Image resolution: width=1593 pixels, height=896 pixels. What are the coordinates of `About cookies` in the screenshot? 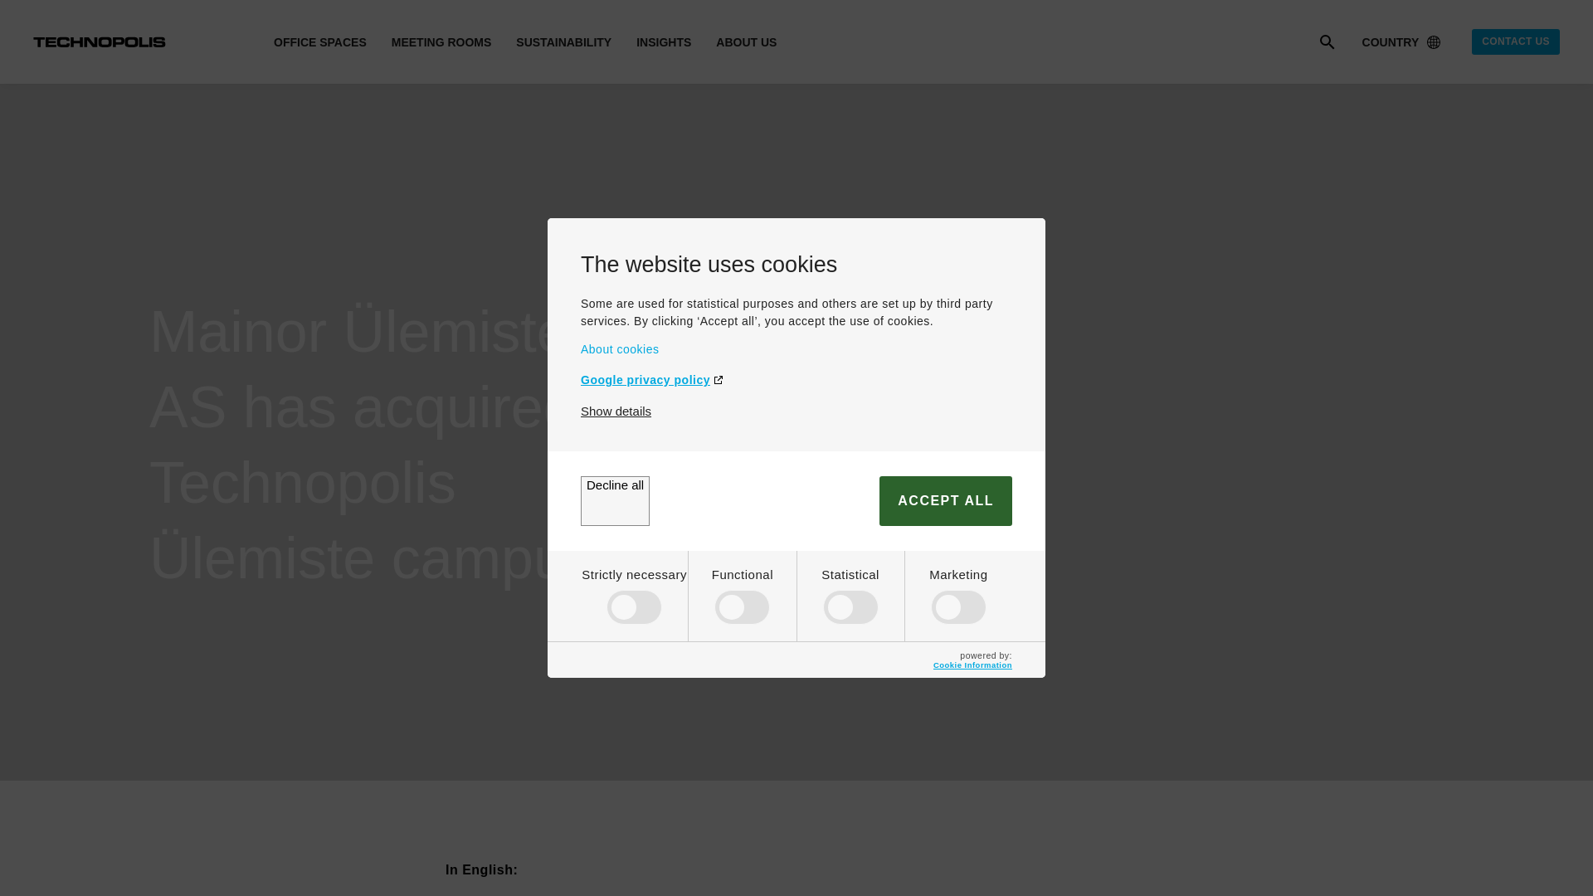 It's located at (796, 348).